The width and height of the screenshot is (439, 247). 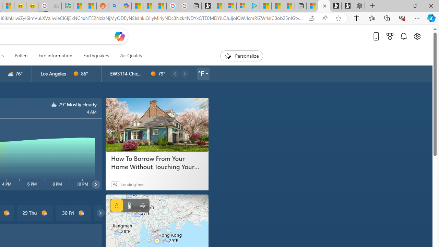 I want to click on Earthquakes, so click(x=96, y=56).